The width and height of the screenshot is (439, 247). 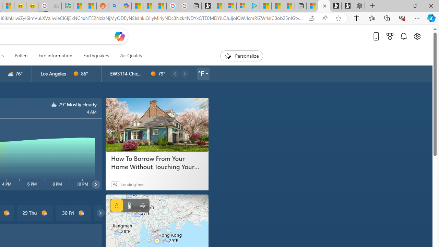 I want to click on Earthquakes, so click(x=96, y=56).